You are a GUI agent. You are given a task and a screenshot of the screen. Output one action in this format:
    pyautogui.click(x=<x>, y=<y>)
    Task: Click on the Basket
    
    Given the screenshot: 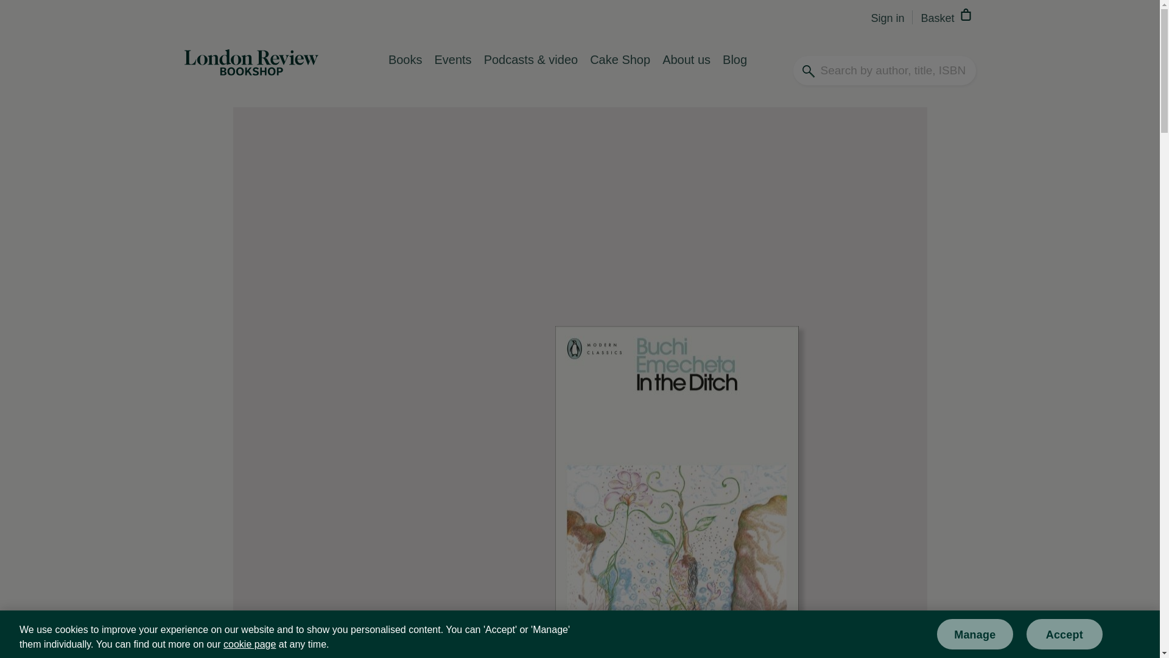 What is the action you would take?
    pyautogui.click(x=947, y=16)
    